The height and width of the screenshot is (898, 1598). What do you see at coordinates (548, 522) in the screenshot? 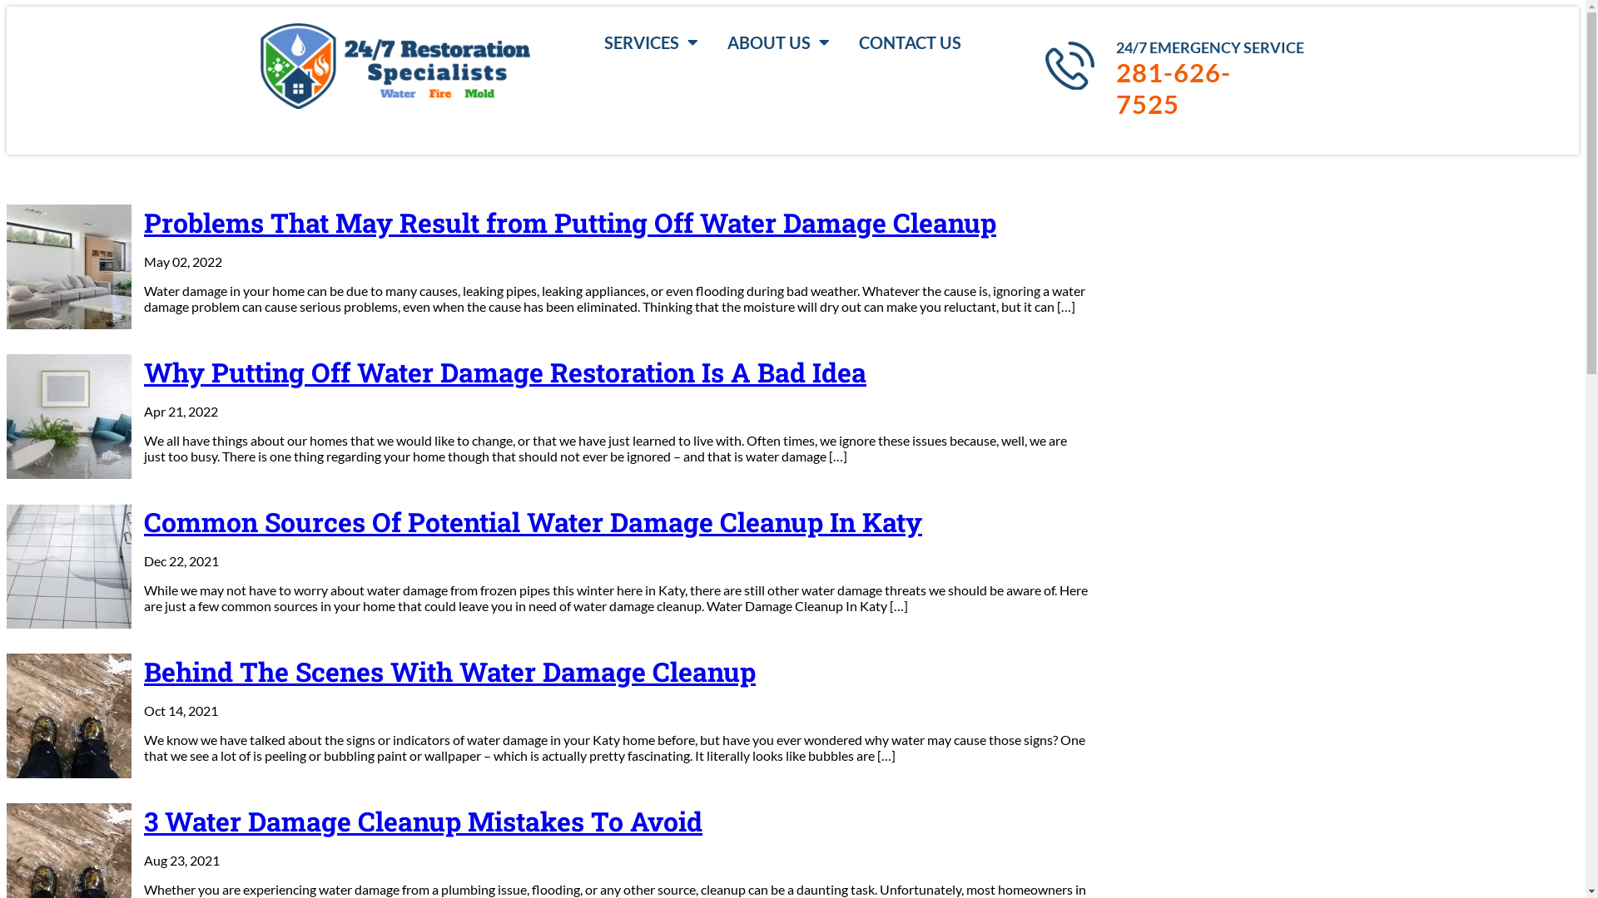
I see `Common Sources Of Potential Water Damage Cleanup In Katy` at bounding box center [548, 522].